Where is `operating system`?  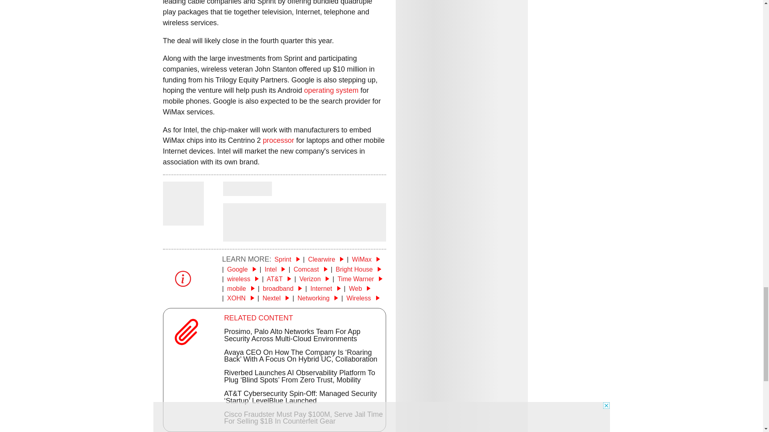 operating system is located at coordinates (331, 90).